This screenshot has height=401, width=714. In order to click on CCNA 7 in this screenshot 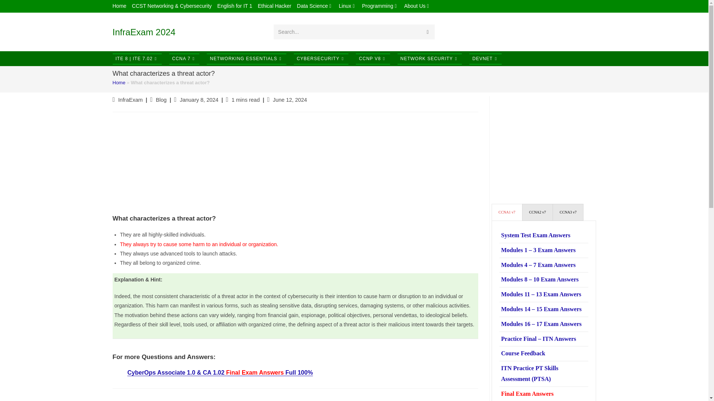, I will do `click(184, 59)`.